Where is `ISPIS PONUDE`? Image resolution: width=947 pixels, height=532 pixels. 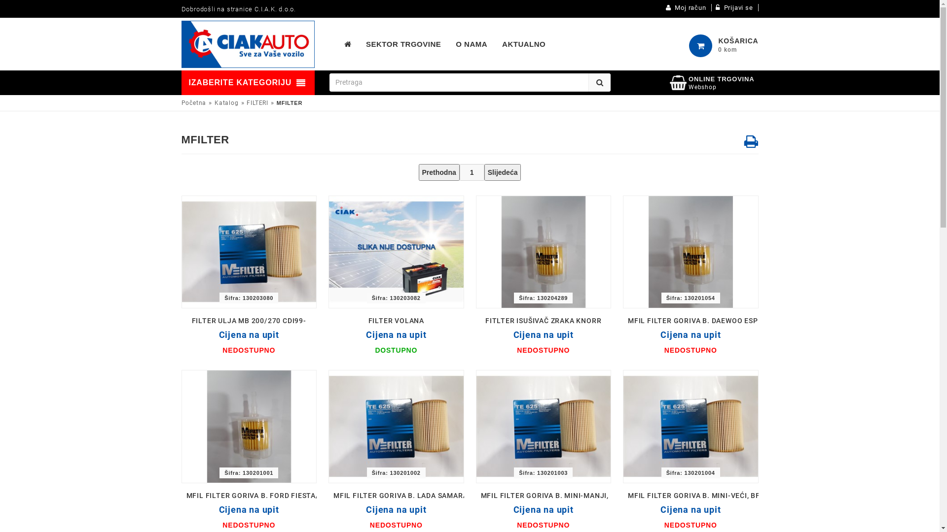
ISPIS PONUDE is located at coordinates (752, 141).